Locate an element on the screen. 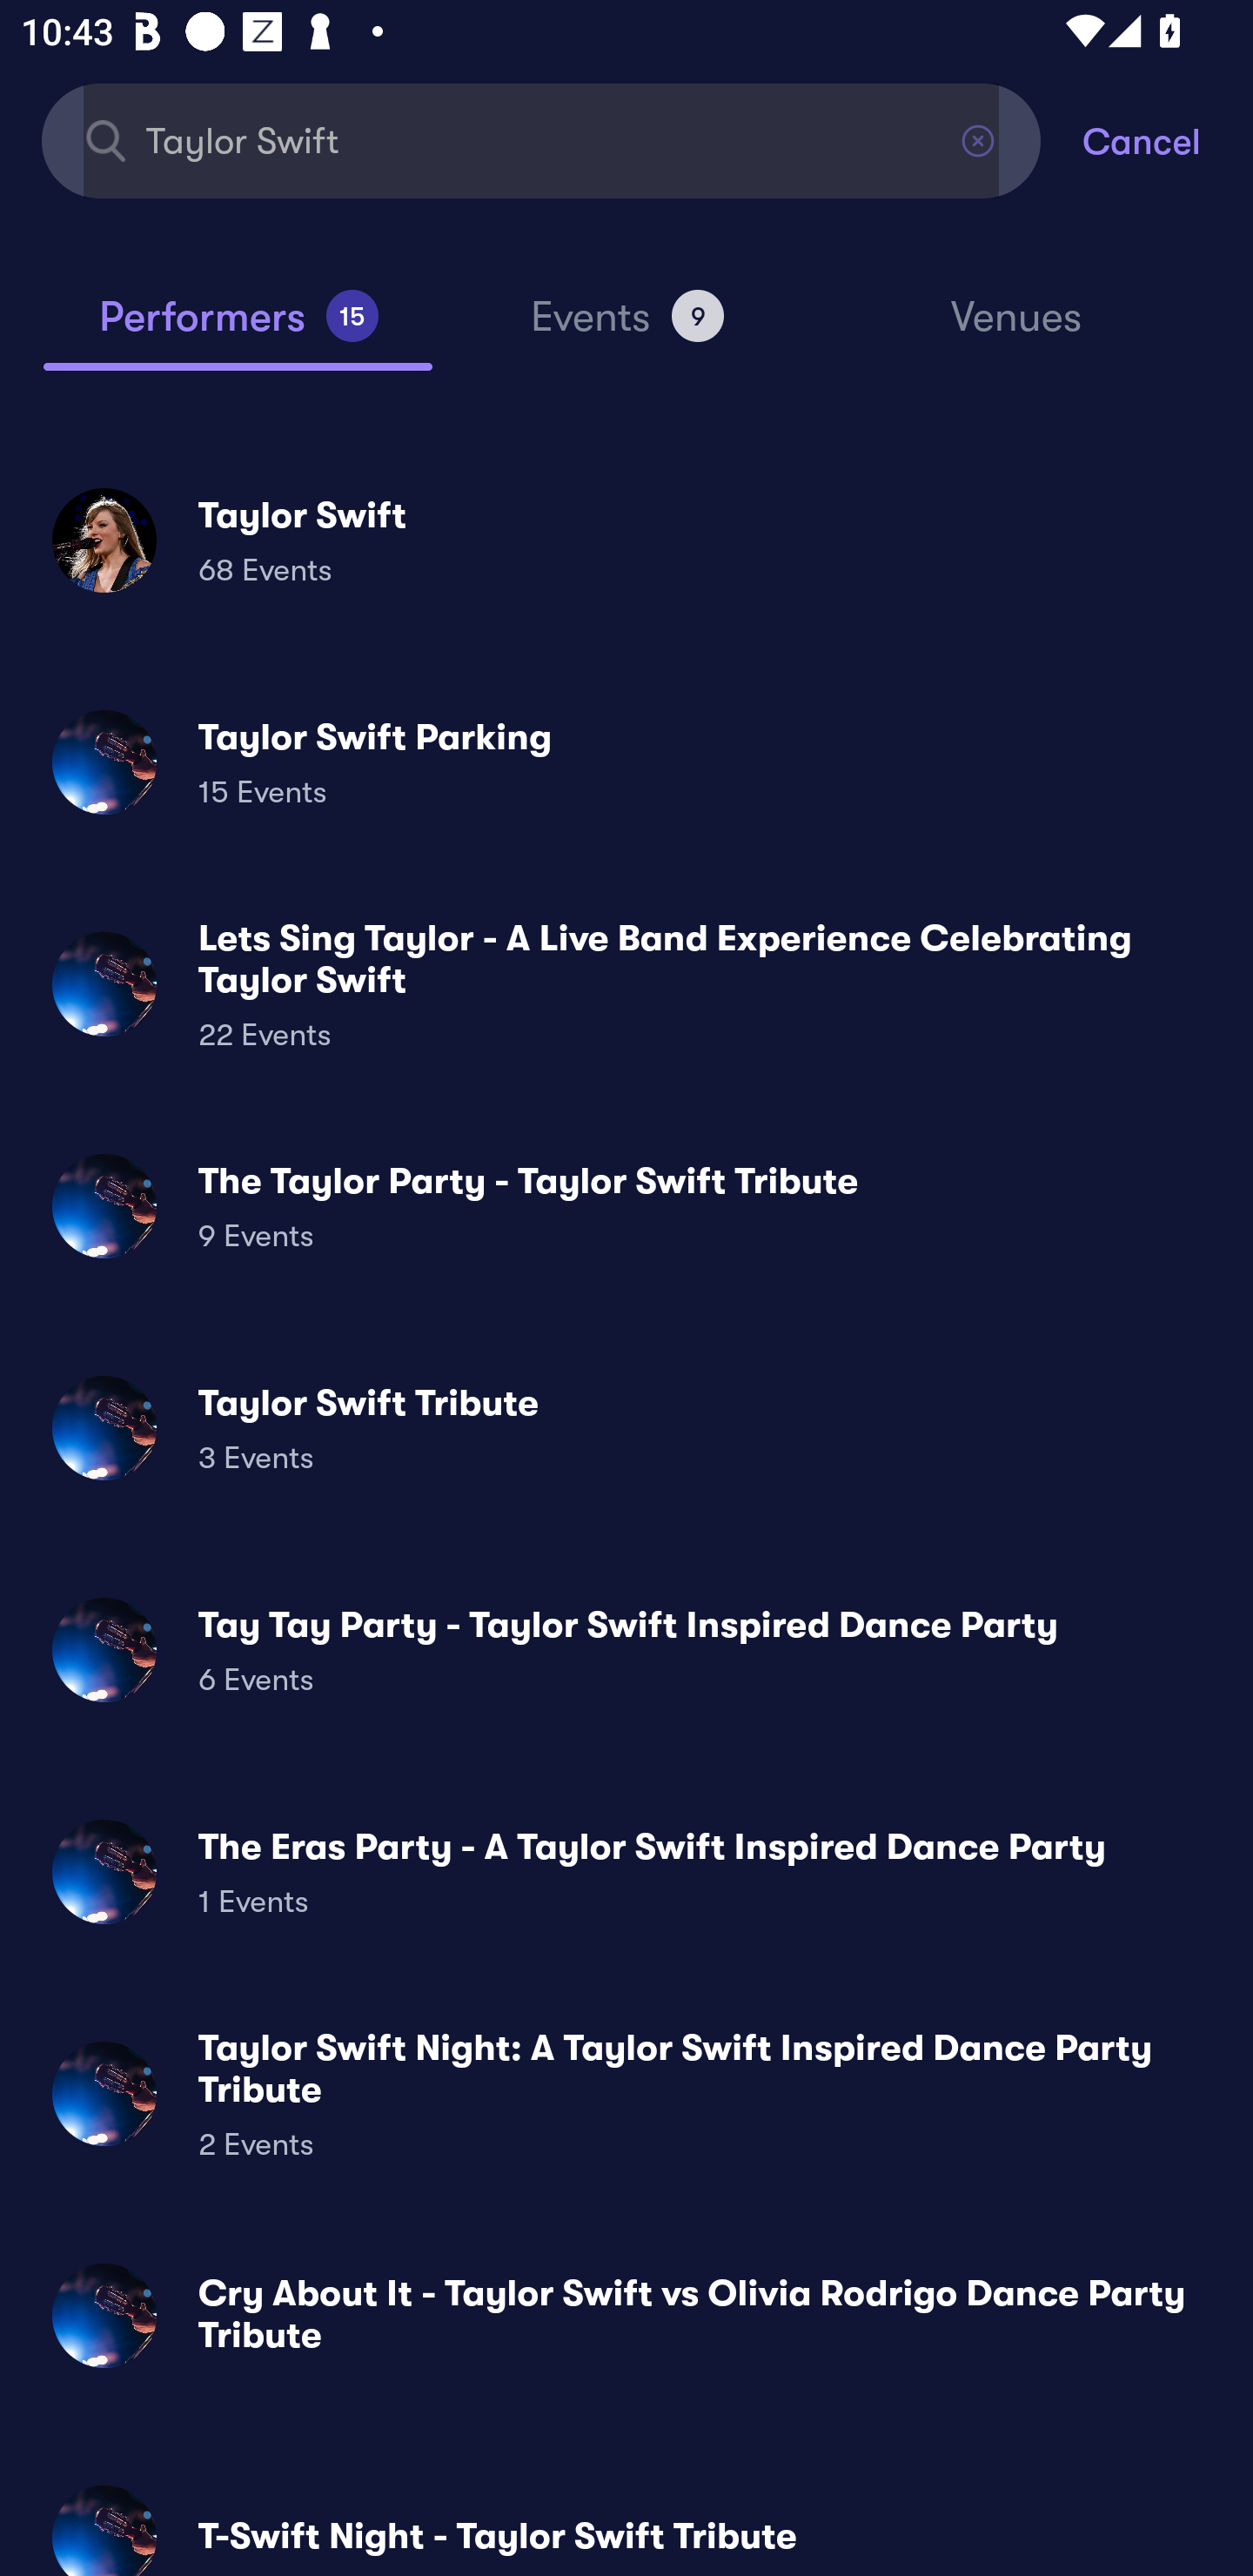 The height and width of the screenshot is (2576, 1253). Taylor Swift Find is located at coordinates (541, 139).